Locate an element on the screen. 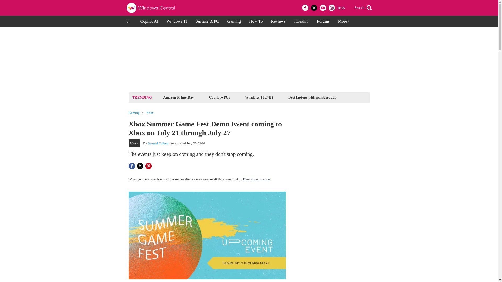 This screenshot has width=502, height=282. News is located at coordinates (134, 143).